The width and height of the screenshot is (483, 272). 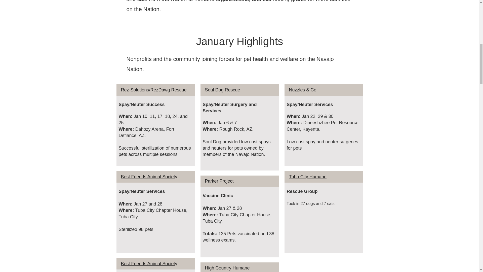 What do you see at coordinates (307, 177) in the screenshot?
I see `Tuba City Humane` at bounding box center [307, 177].